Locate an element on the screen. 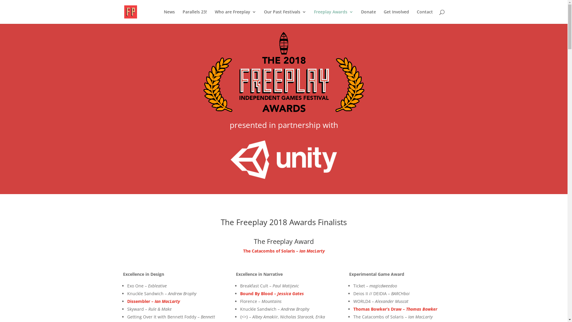  Our Past Festivals is located at coordinates (285, 17).